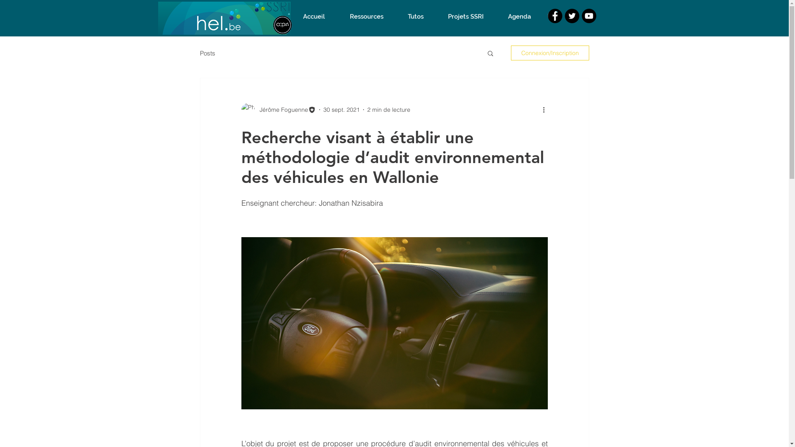 The image size is (795, 447). What do you see at coordinates (416, 17) in the screenshot?
I see `Tutos` at bounding box center [416, 17].